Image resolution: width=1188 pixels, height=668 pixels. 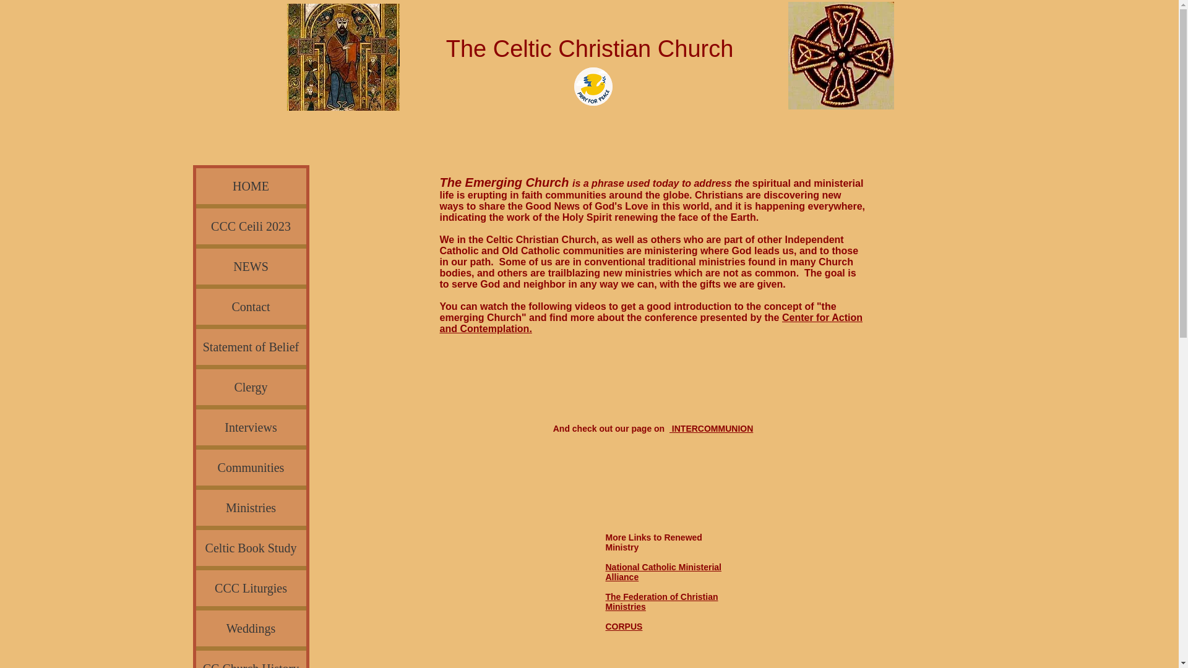 What do you see at coordinates (250, 387) in the screenshot?
I see `Clergy` at bounding box center [250, 387].